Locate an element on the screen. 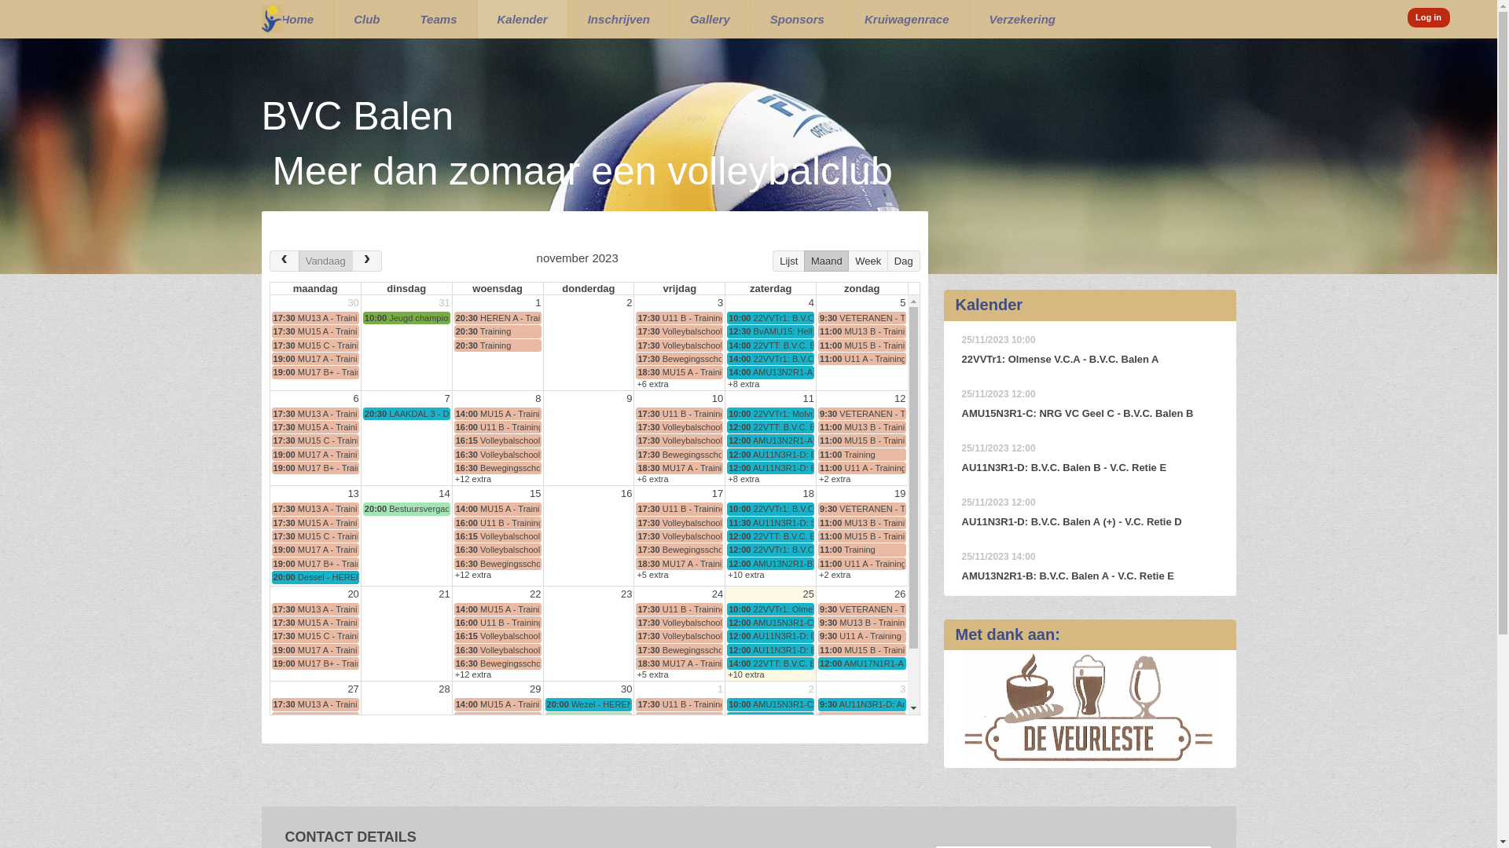 The width and height of the screenshot is (1509, 848). 14:00 22VTT: B.V.C. Balen A - V.C. Retie B is located at coordinates (770, 663).